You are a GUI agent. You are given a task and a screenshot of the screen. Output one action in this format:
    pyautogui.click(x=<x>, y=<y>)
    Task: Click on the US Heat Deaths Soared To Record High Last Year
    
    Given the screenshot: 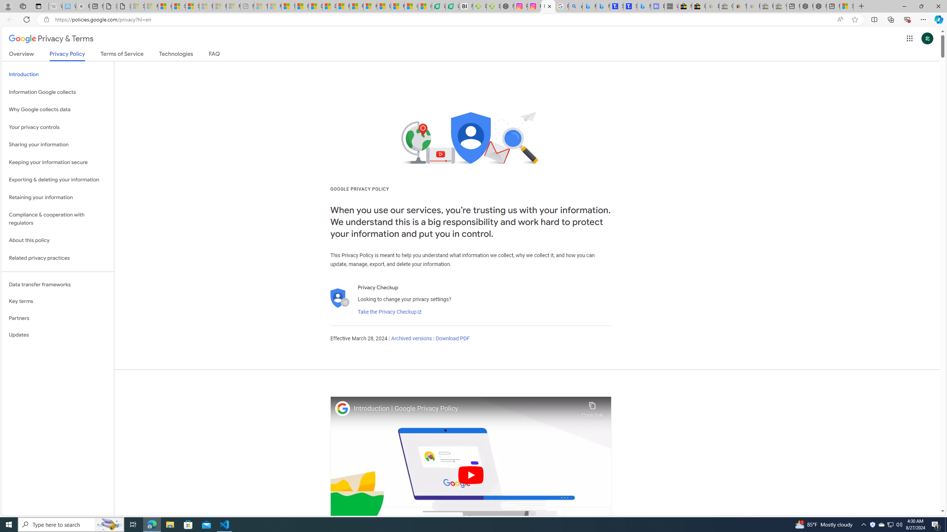 What is the action you would take?
    pyautogui.click(x=384, y=6)
    